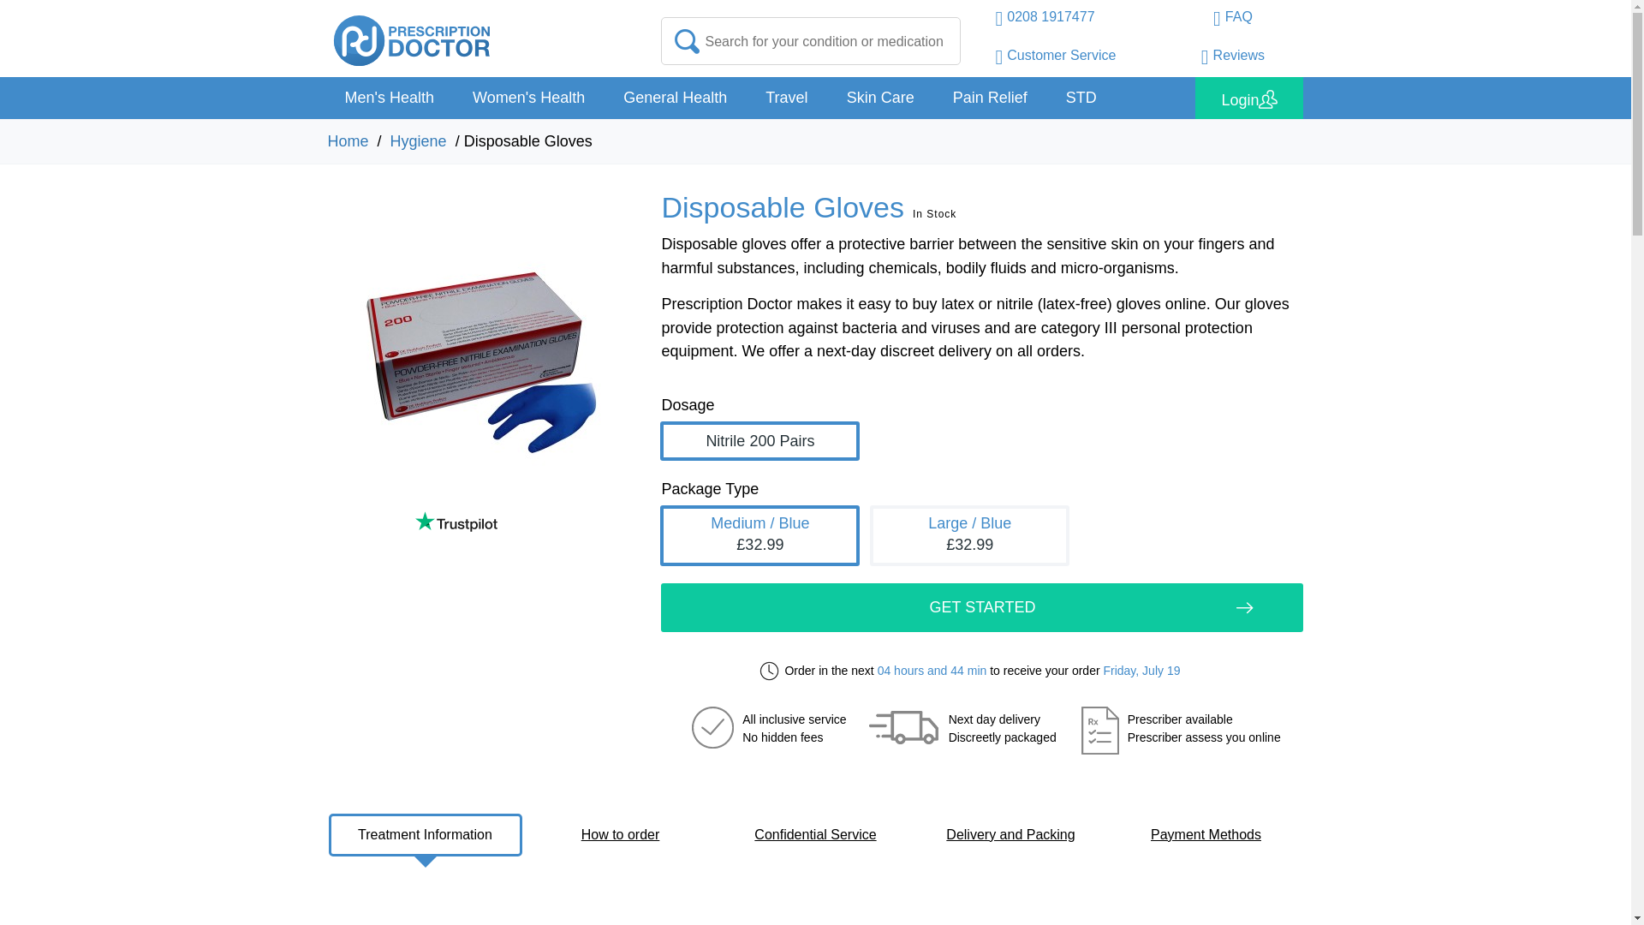 This screenshot has height=925, width=1644. What do you see at coordinates (389, 98) in the screenshot?
I see `Men's Health` at bounding box center [389, 98].